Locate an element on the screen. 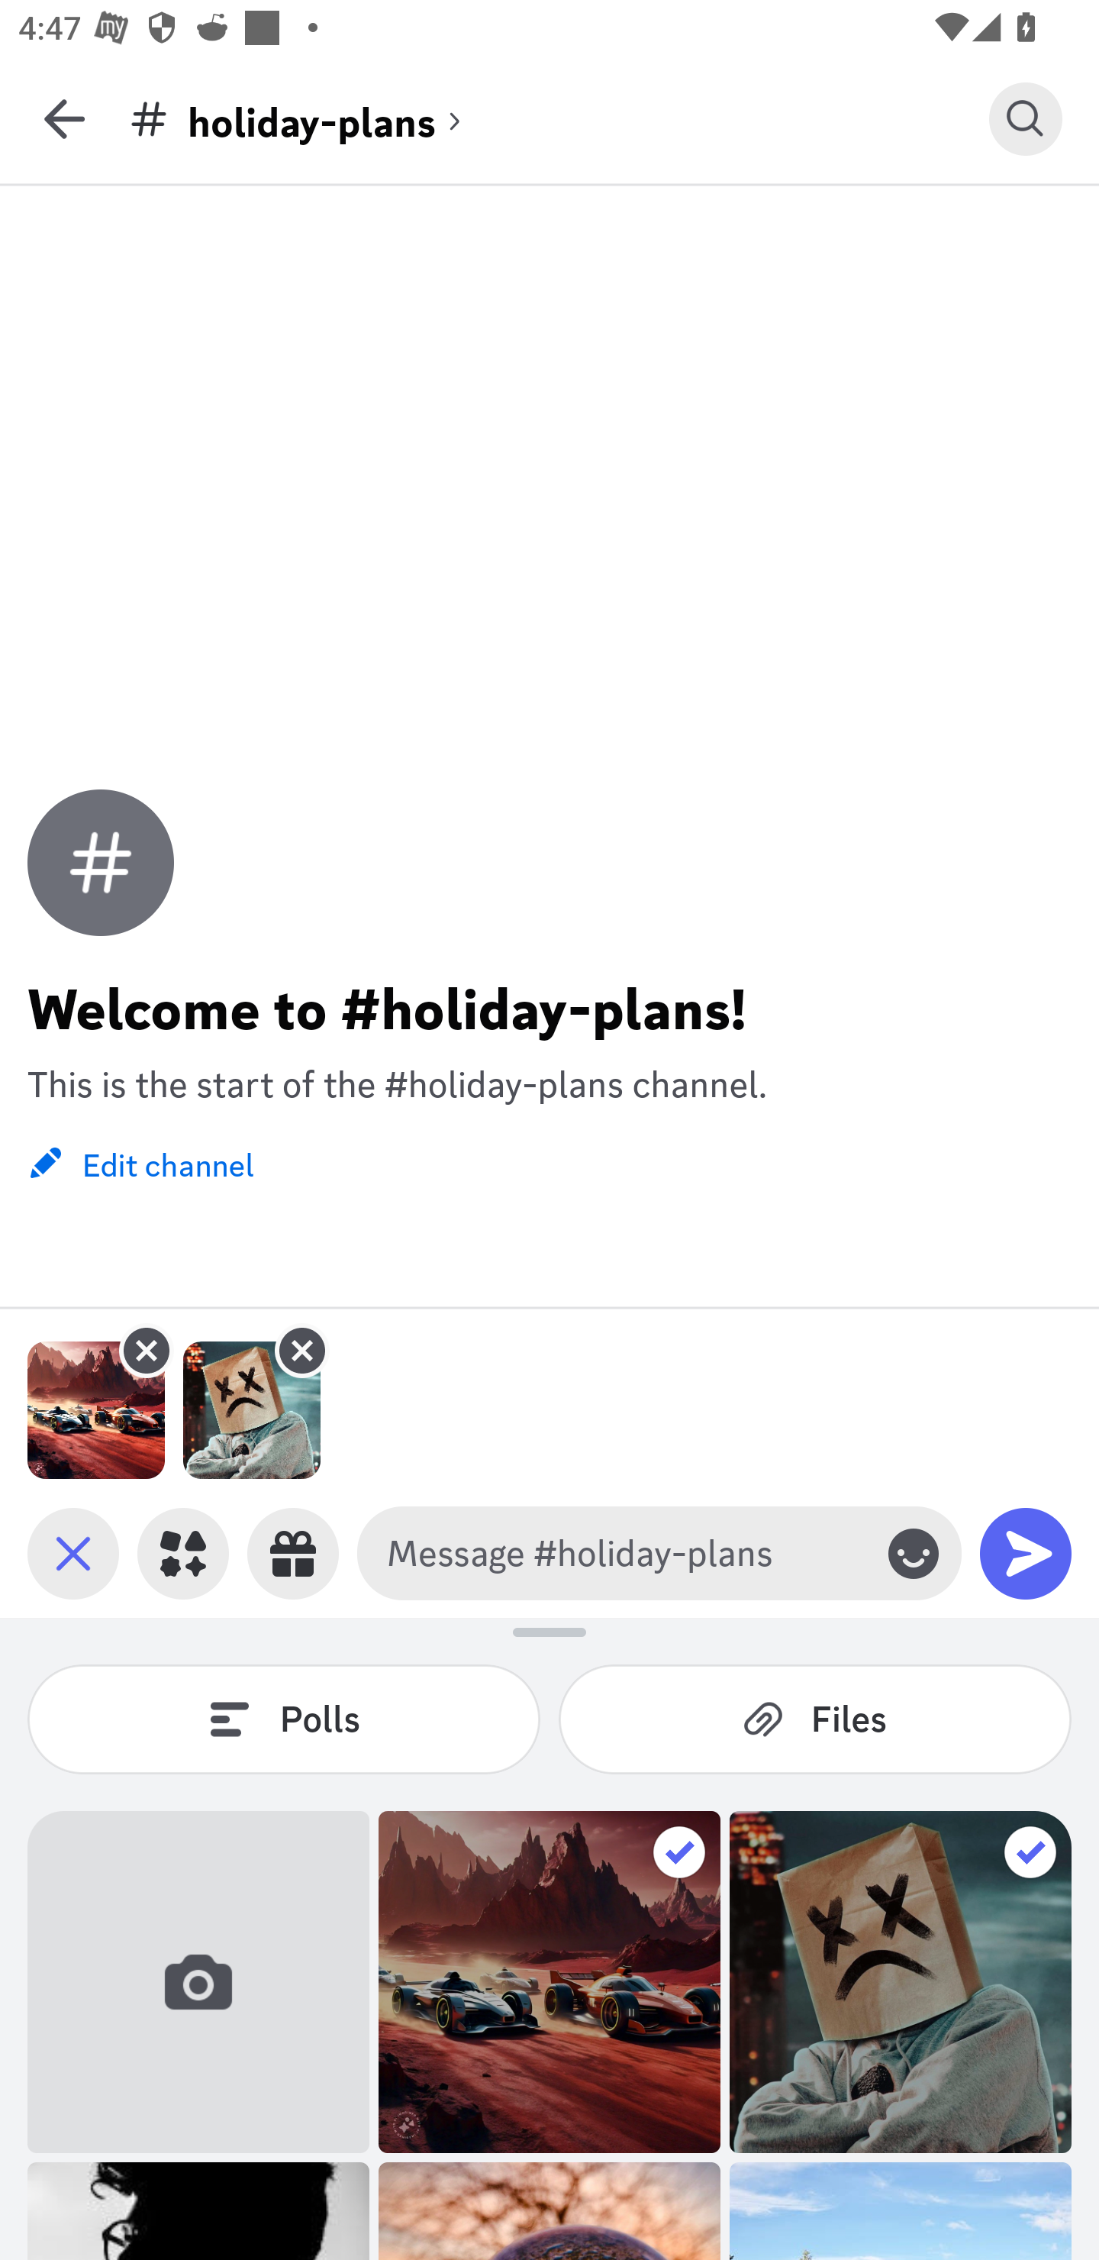 The height and width of the screenshot is (2260, 1099). Toggle emoji keyboard is located at coordinates (914, 1553).